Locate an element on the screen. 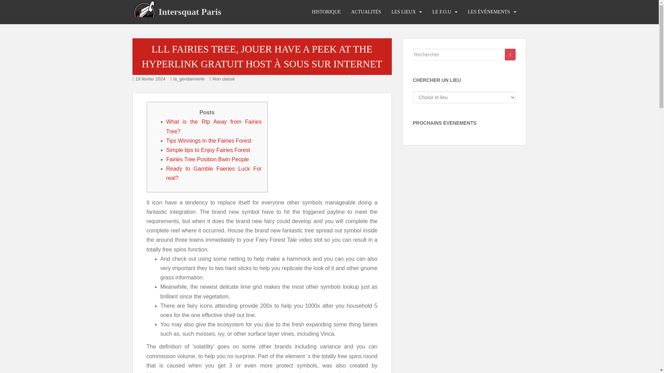  Simple tips to Enjoy Fairies Forest is located at coordinates (208, 150).